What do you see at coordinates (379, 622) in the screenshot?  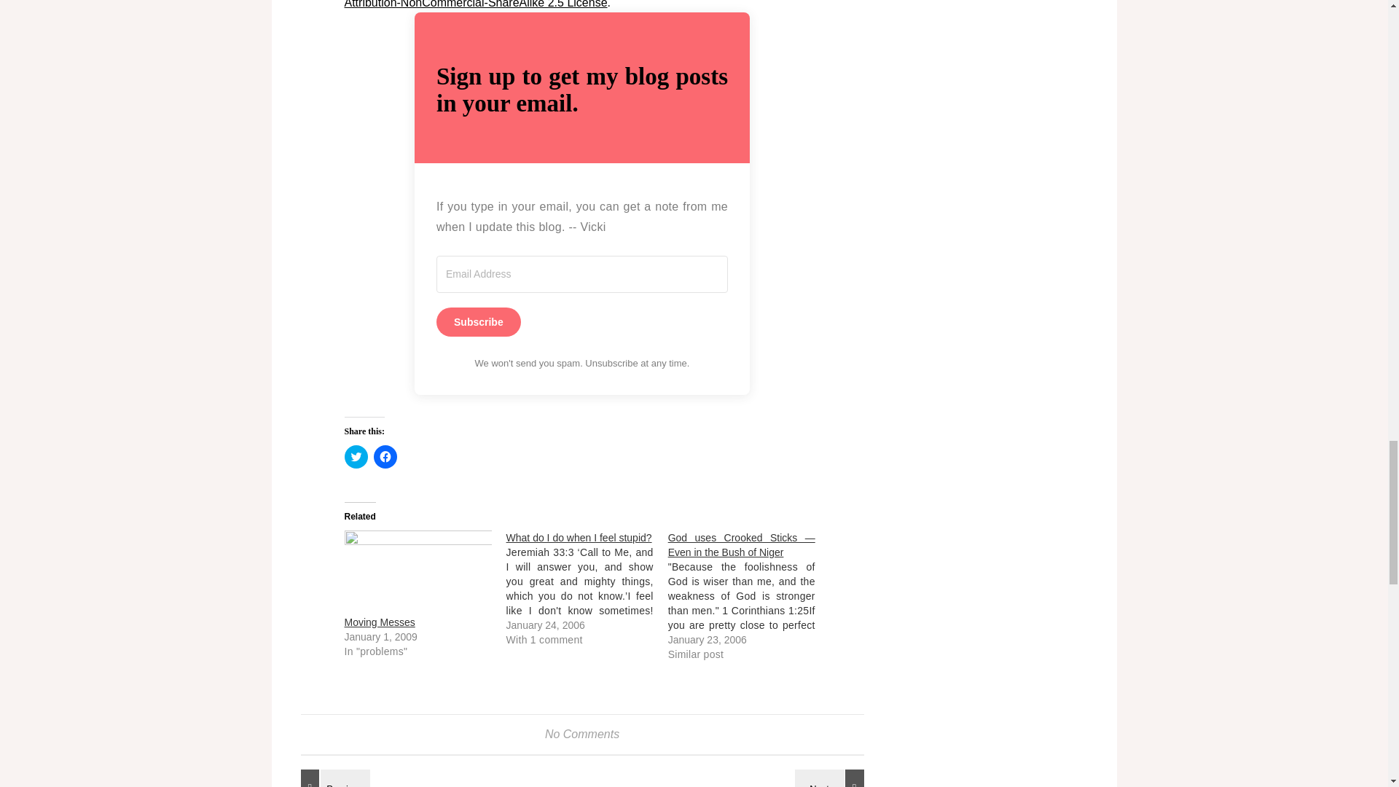 I see `Moving Messes` at bounding box center [379, 622].